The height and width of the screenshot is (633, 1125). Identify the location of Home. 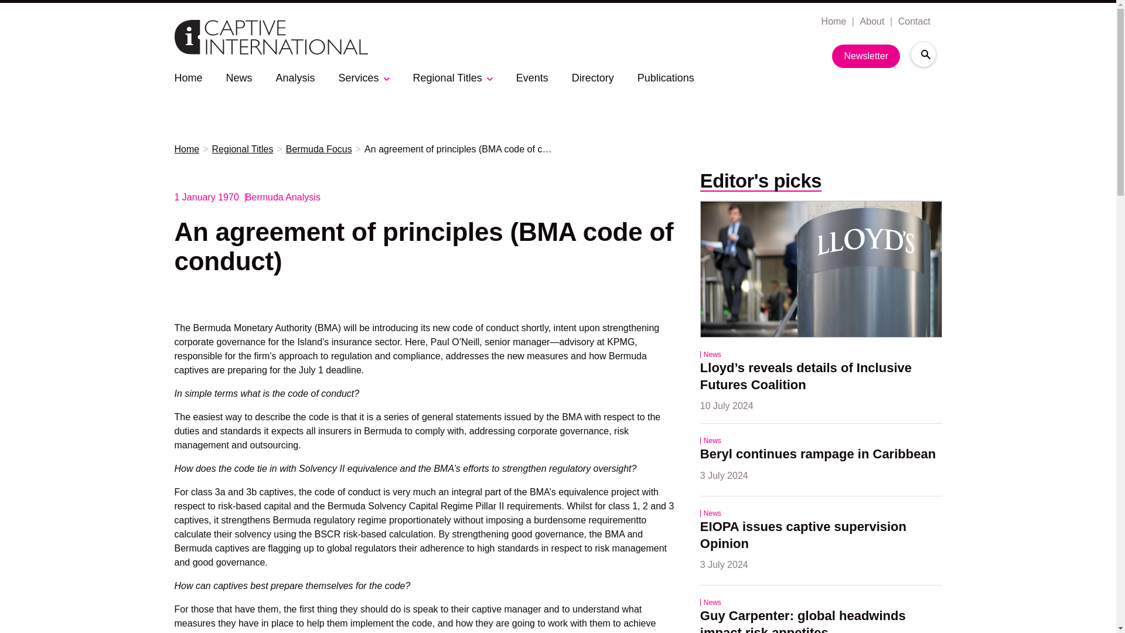
(188, 77).